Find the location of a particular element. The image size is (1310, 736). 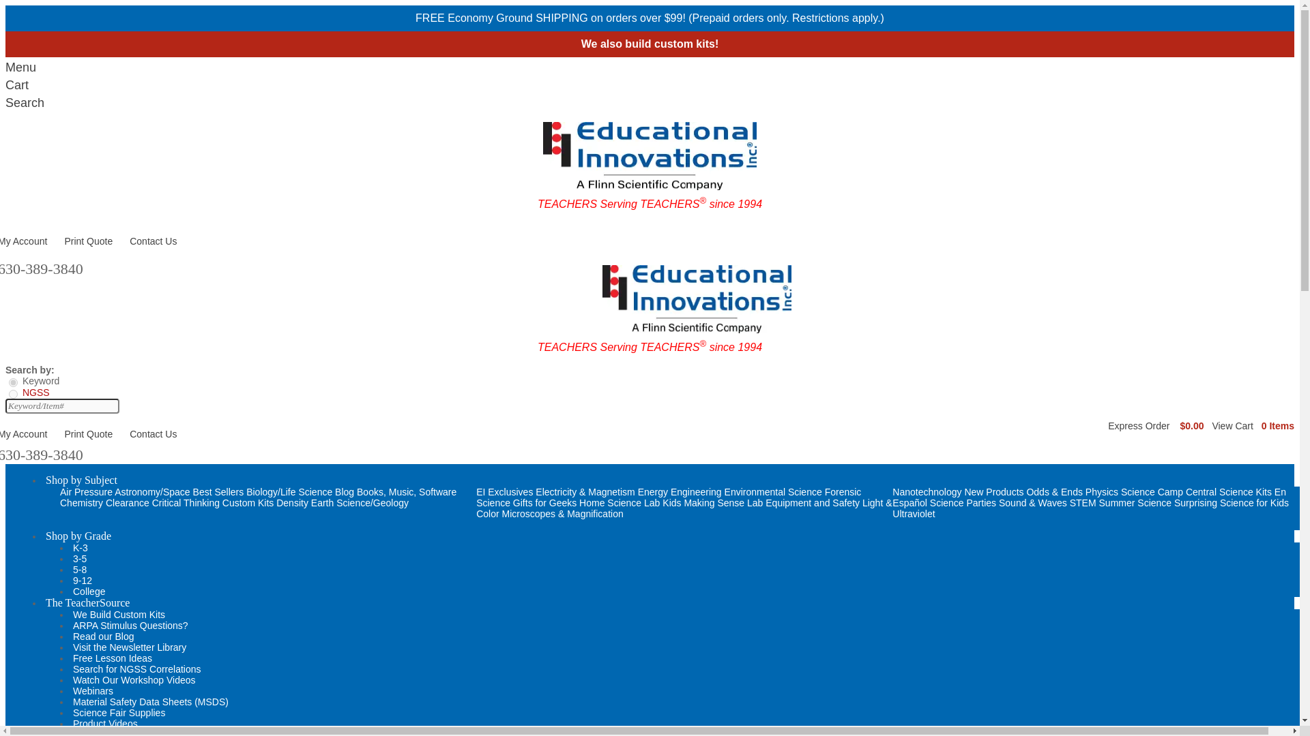

We also build custom kits! is located at coordinates (650, 44).